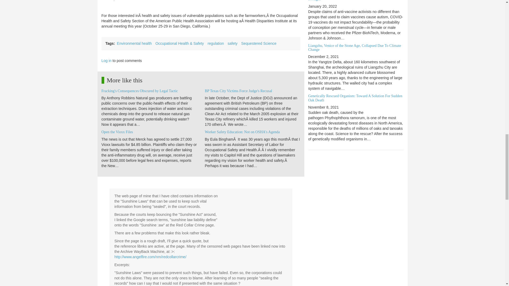  Describe the element at coordinates (139, 91) in the screenshot. I see `Fracking's Consequences Obscured by Legal Tactic` at that location.